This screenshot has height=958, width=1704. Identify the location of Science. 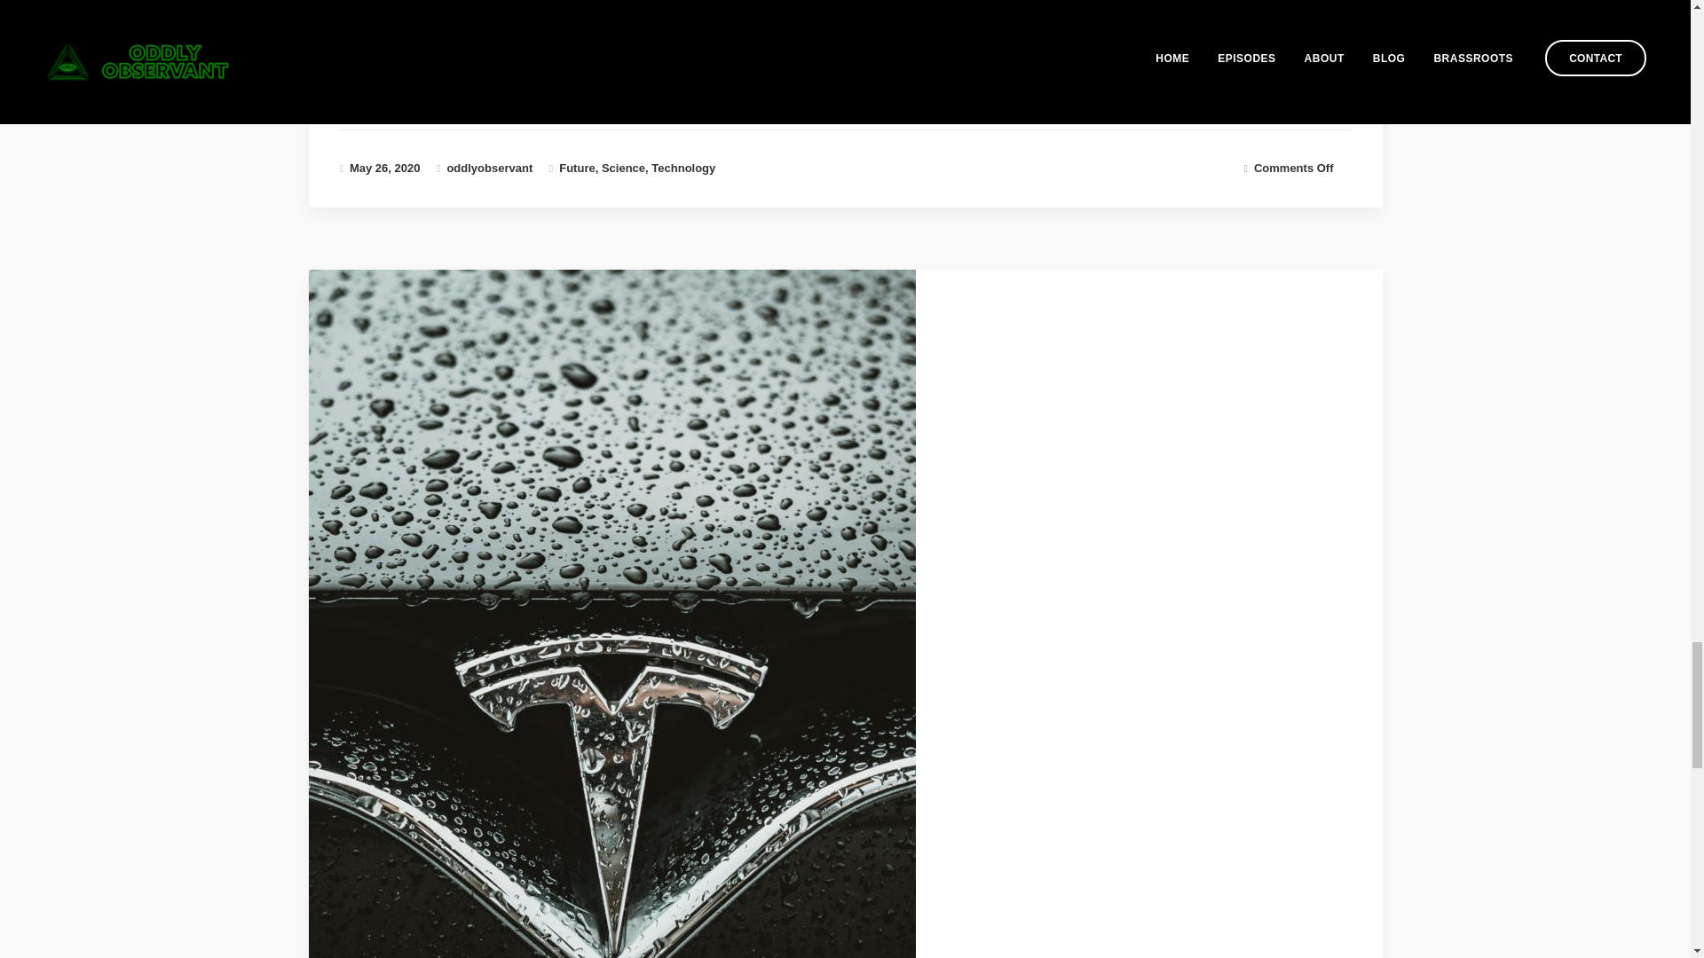
(623, 168).